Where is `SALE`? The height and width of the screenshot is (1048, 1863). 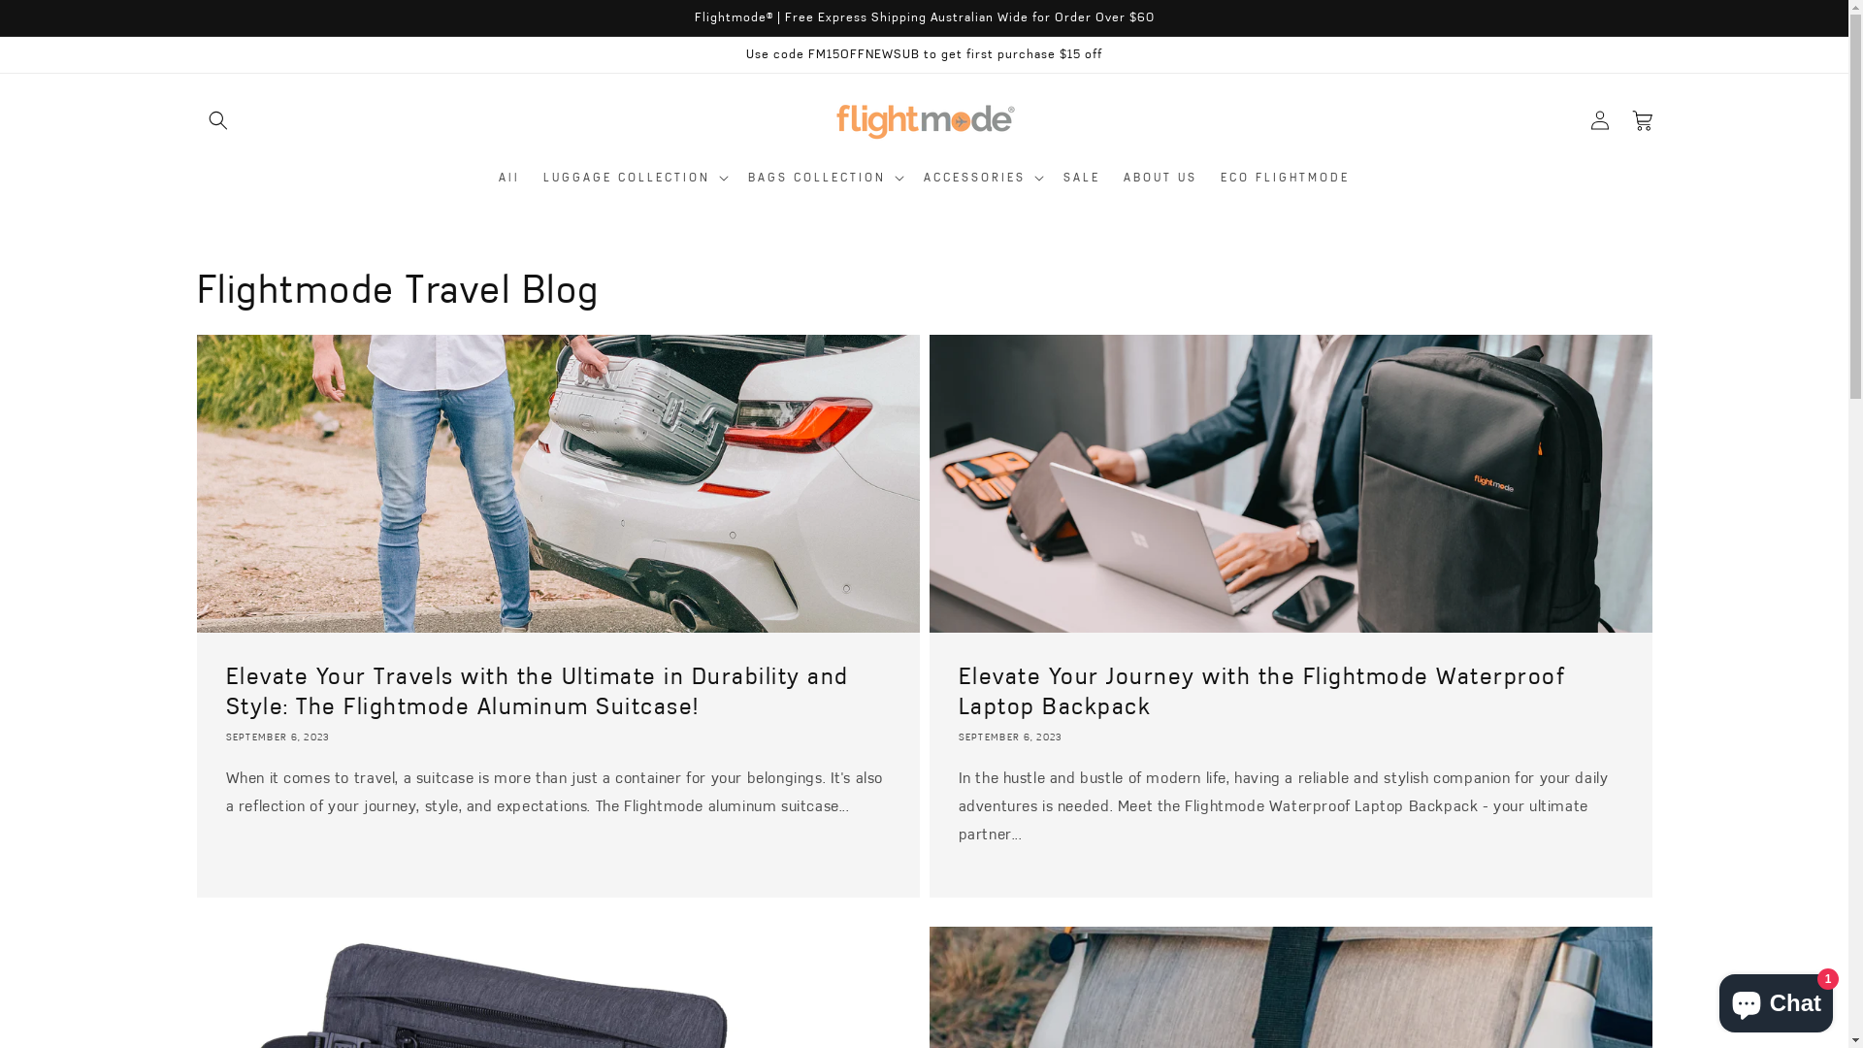 SALE is located at coordinates (1082, 178).